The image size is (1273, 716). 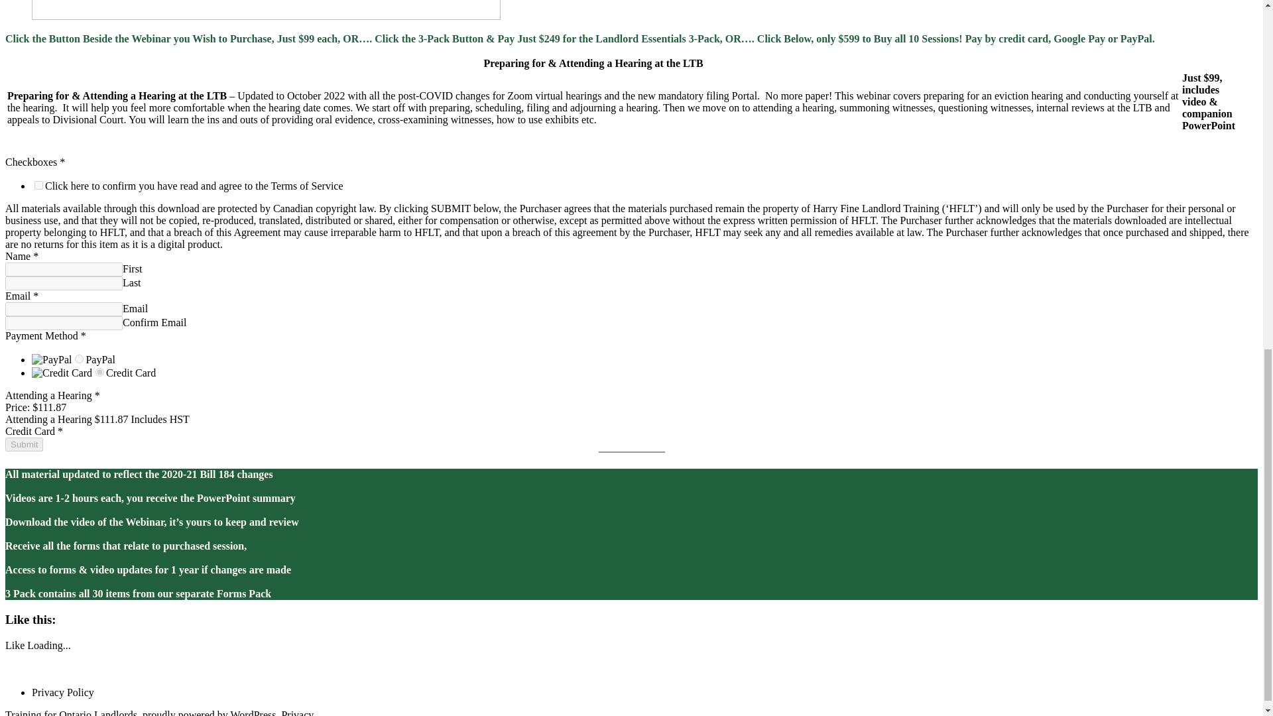 I want to click on PayPal, so click(x=52, y=359).